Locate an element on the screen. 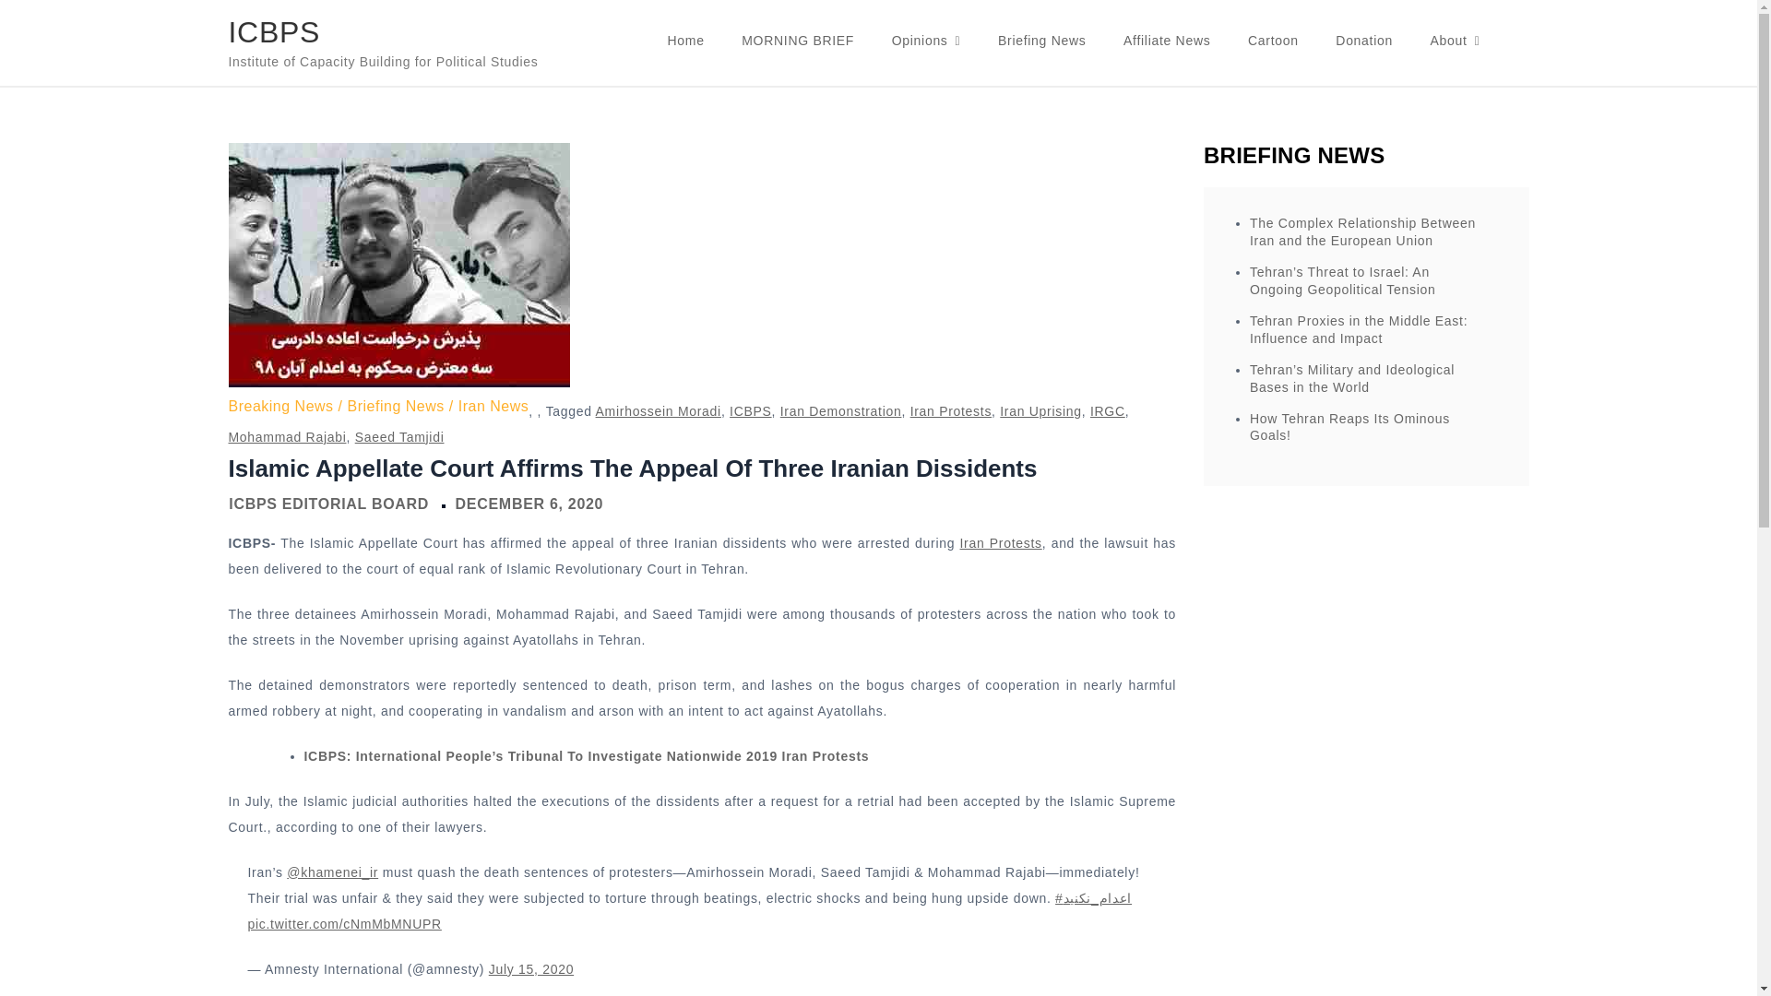  Iran Uprising is located at coordinates (1040, 411).